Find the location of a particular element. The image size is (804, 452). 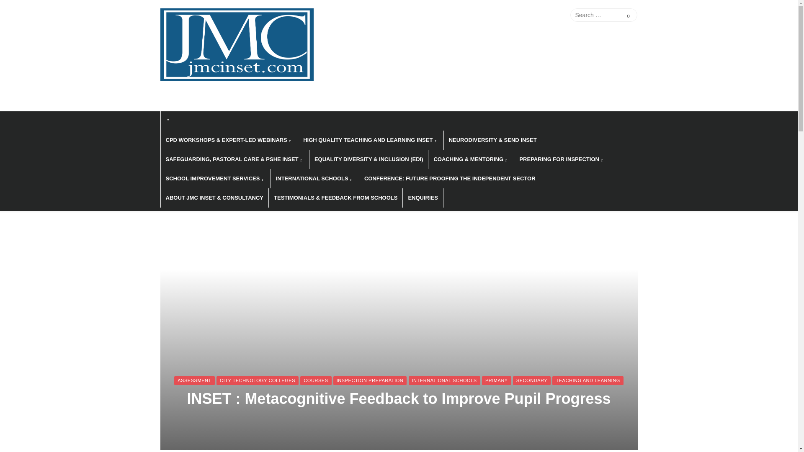

Search is located at coordinates (628, 15).